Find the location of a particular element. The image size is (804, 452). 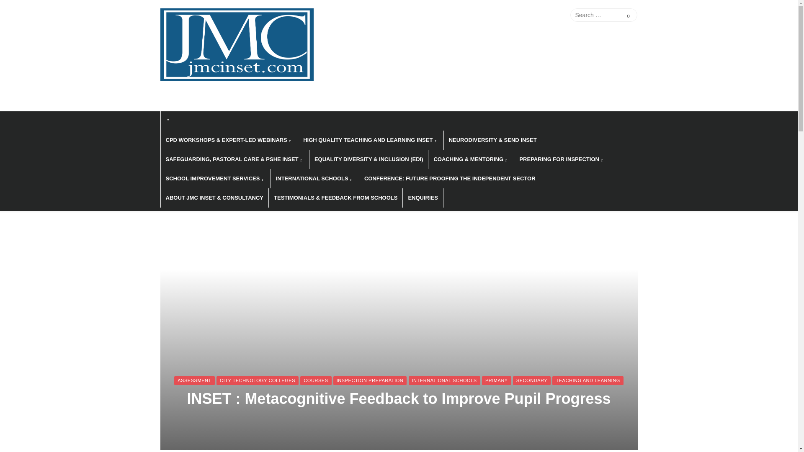

Search is located at coordinates (628, 15).